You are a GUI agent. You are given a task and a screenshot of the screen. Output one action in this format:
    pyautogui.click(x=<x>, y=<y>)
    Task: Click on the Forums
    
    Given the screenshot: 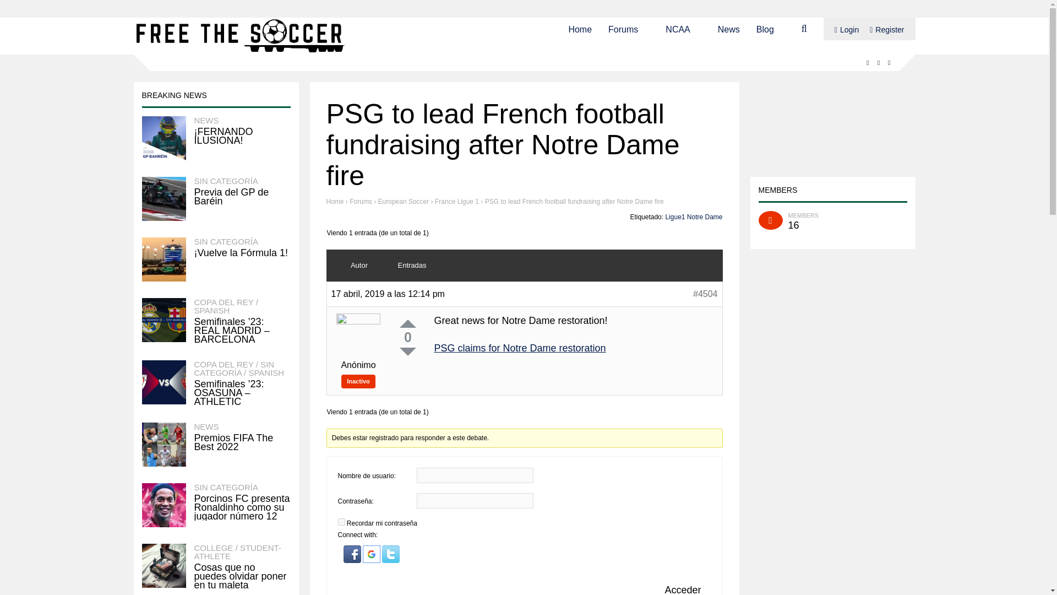 What is the action you would take?
    pyautogui.click(x=623, y=29)
    